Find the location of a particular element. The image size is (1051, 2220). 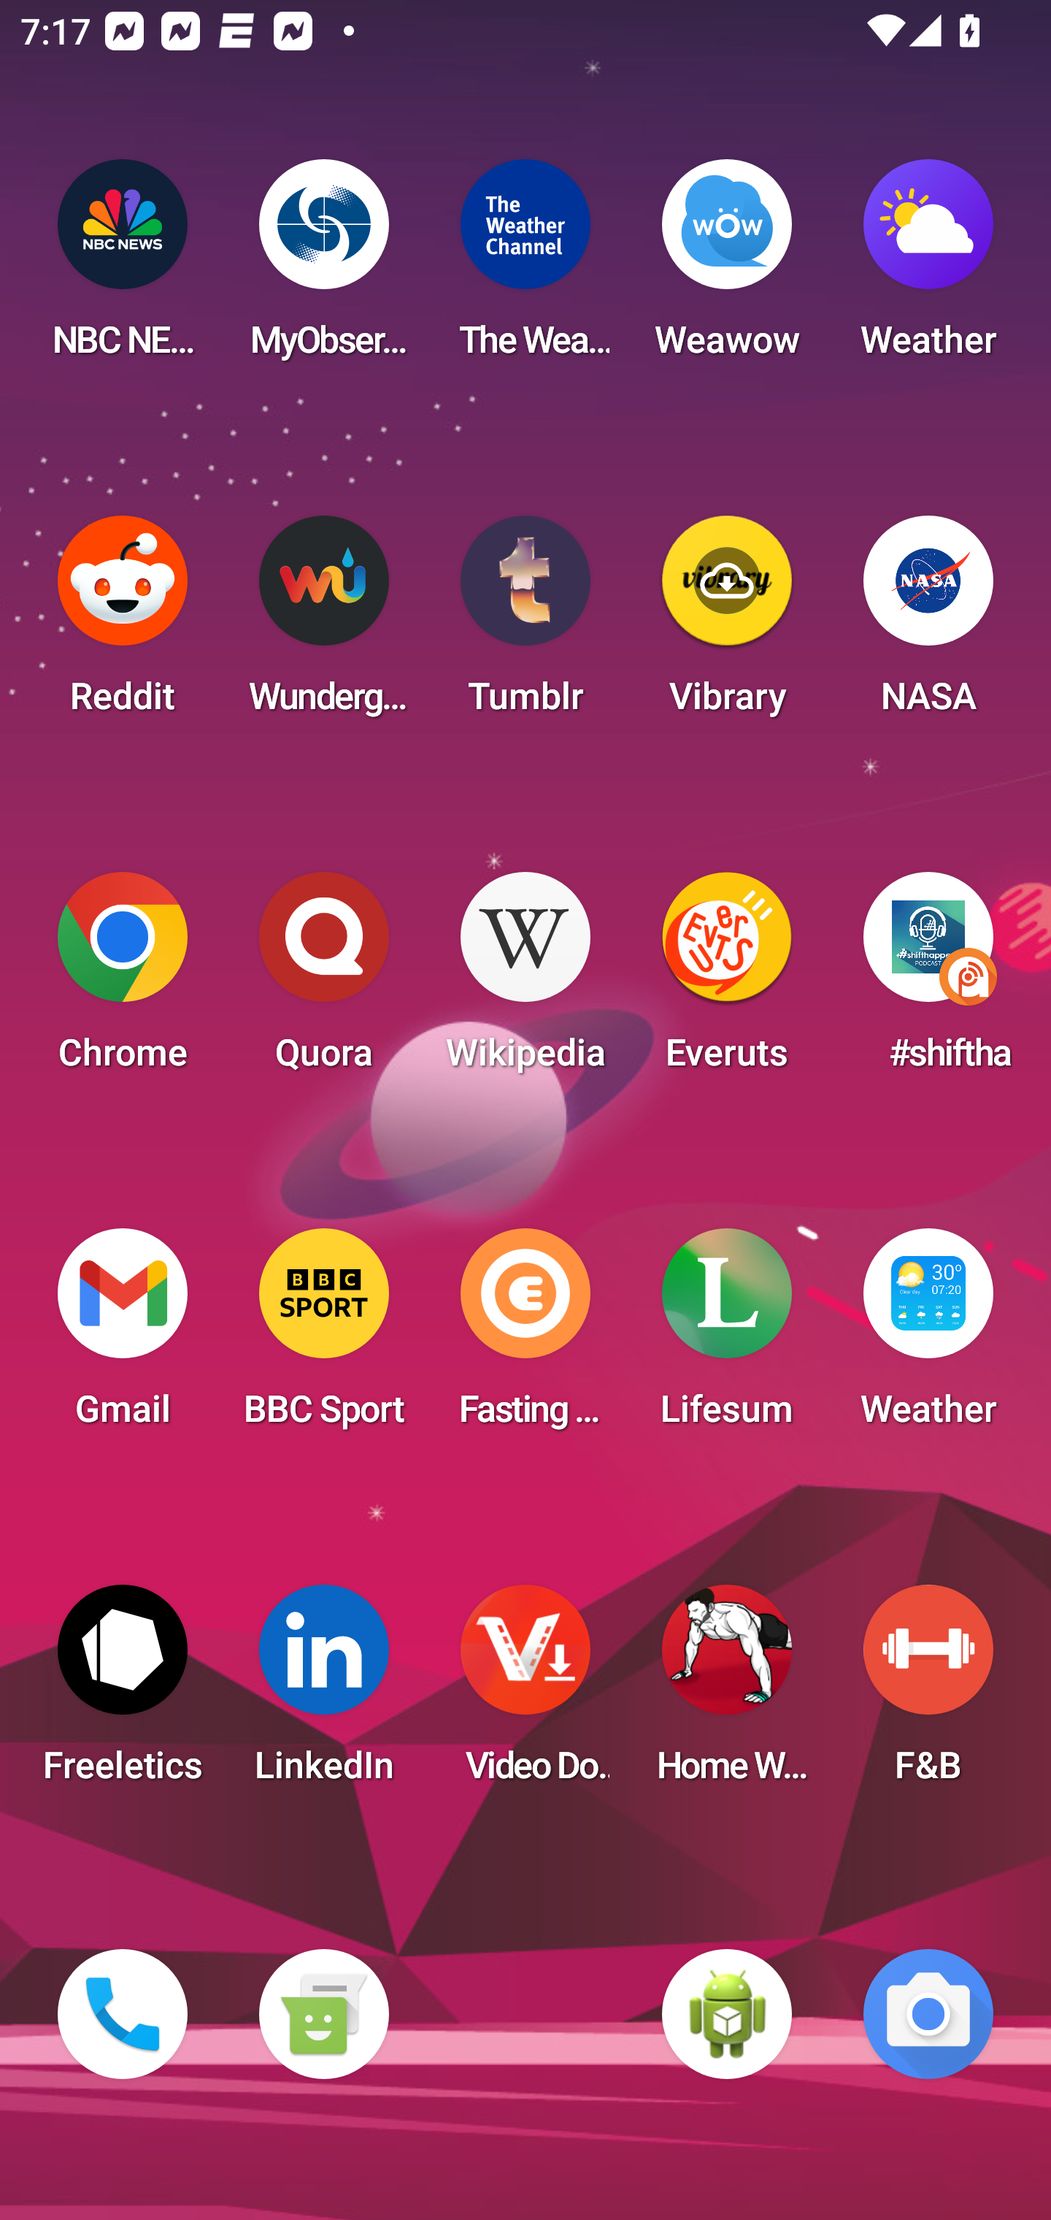

Home Workout is located at coordinates (727, 1693).